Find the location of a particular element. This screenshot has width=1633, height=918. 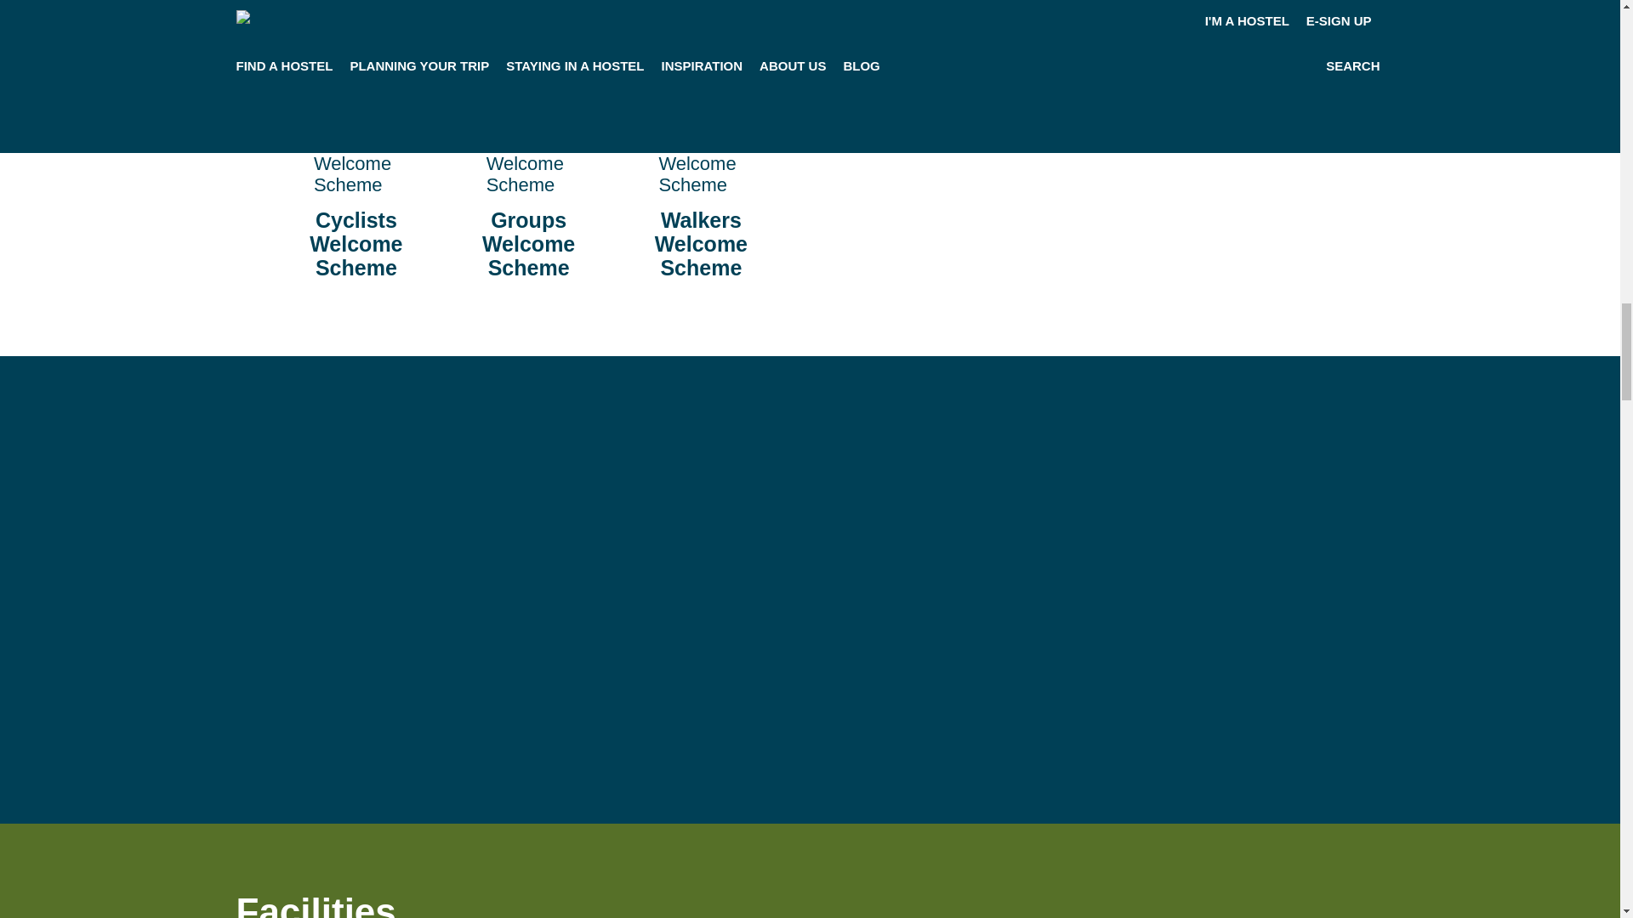

Bikers Welcome Scheme  is located at coordinates (529, 9).